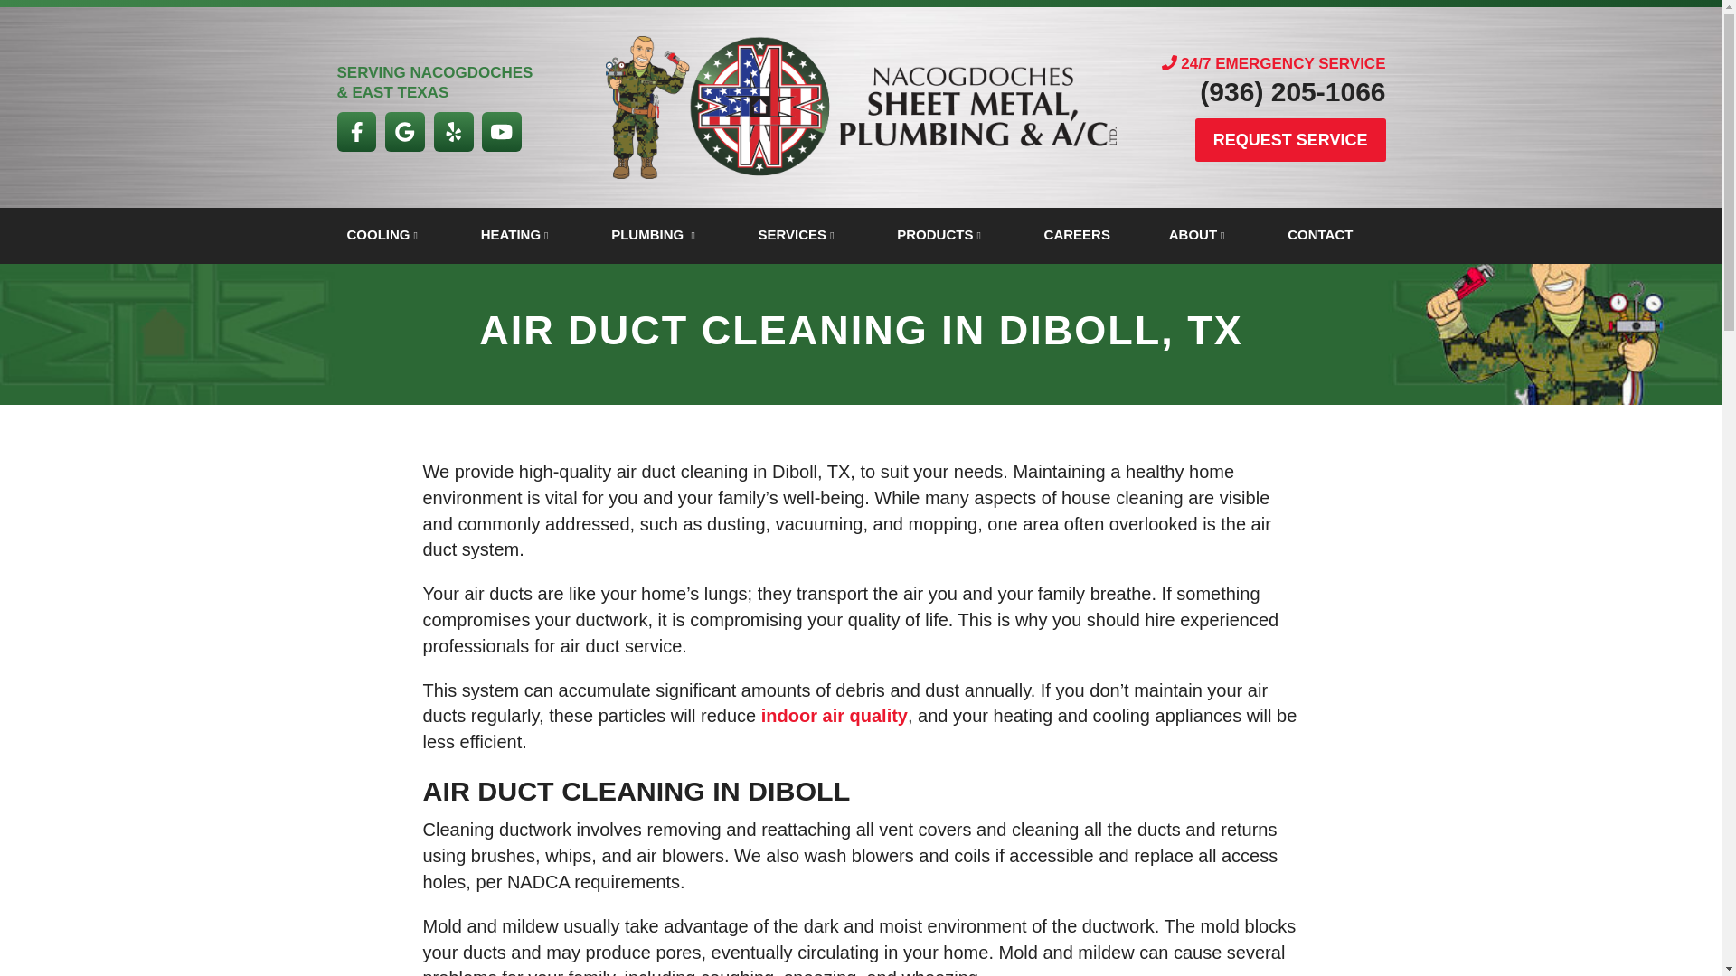 The height and width of the screenshot is (976, 1736). Describe the element at coordinates (665, 235) in the screenshot. I see `PLUMBING ` at that location.